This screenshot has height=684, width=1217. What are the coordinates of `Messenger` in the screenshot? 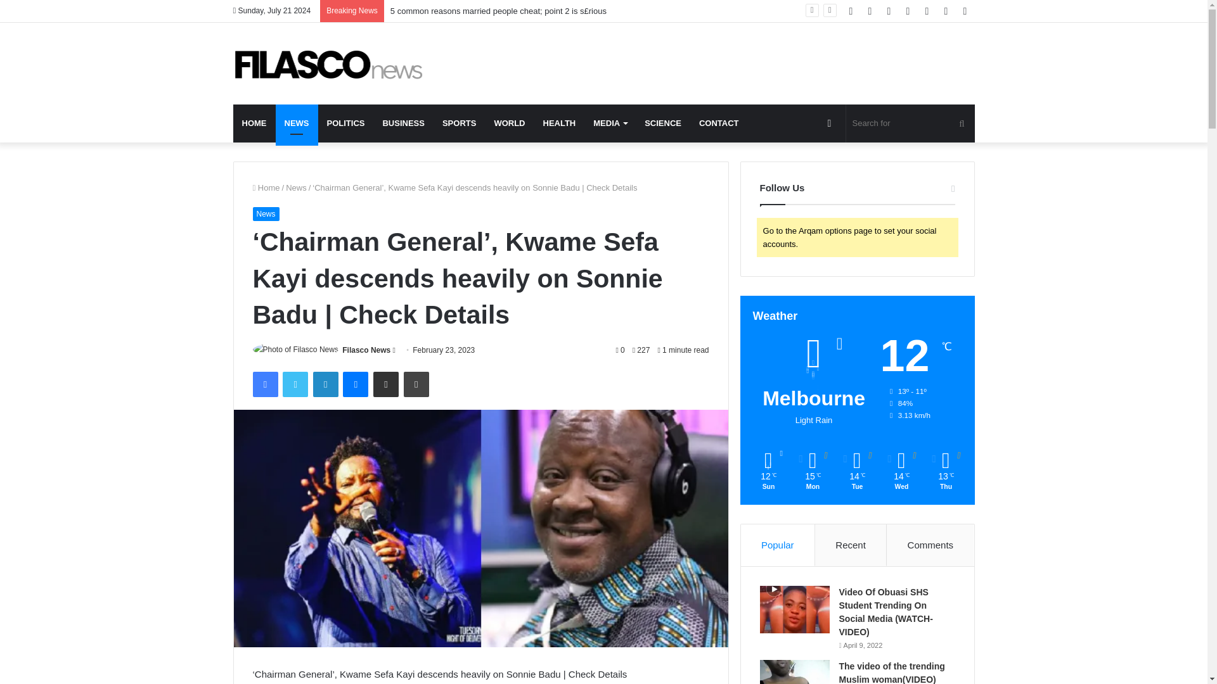 It's located at (356, 384).